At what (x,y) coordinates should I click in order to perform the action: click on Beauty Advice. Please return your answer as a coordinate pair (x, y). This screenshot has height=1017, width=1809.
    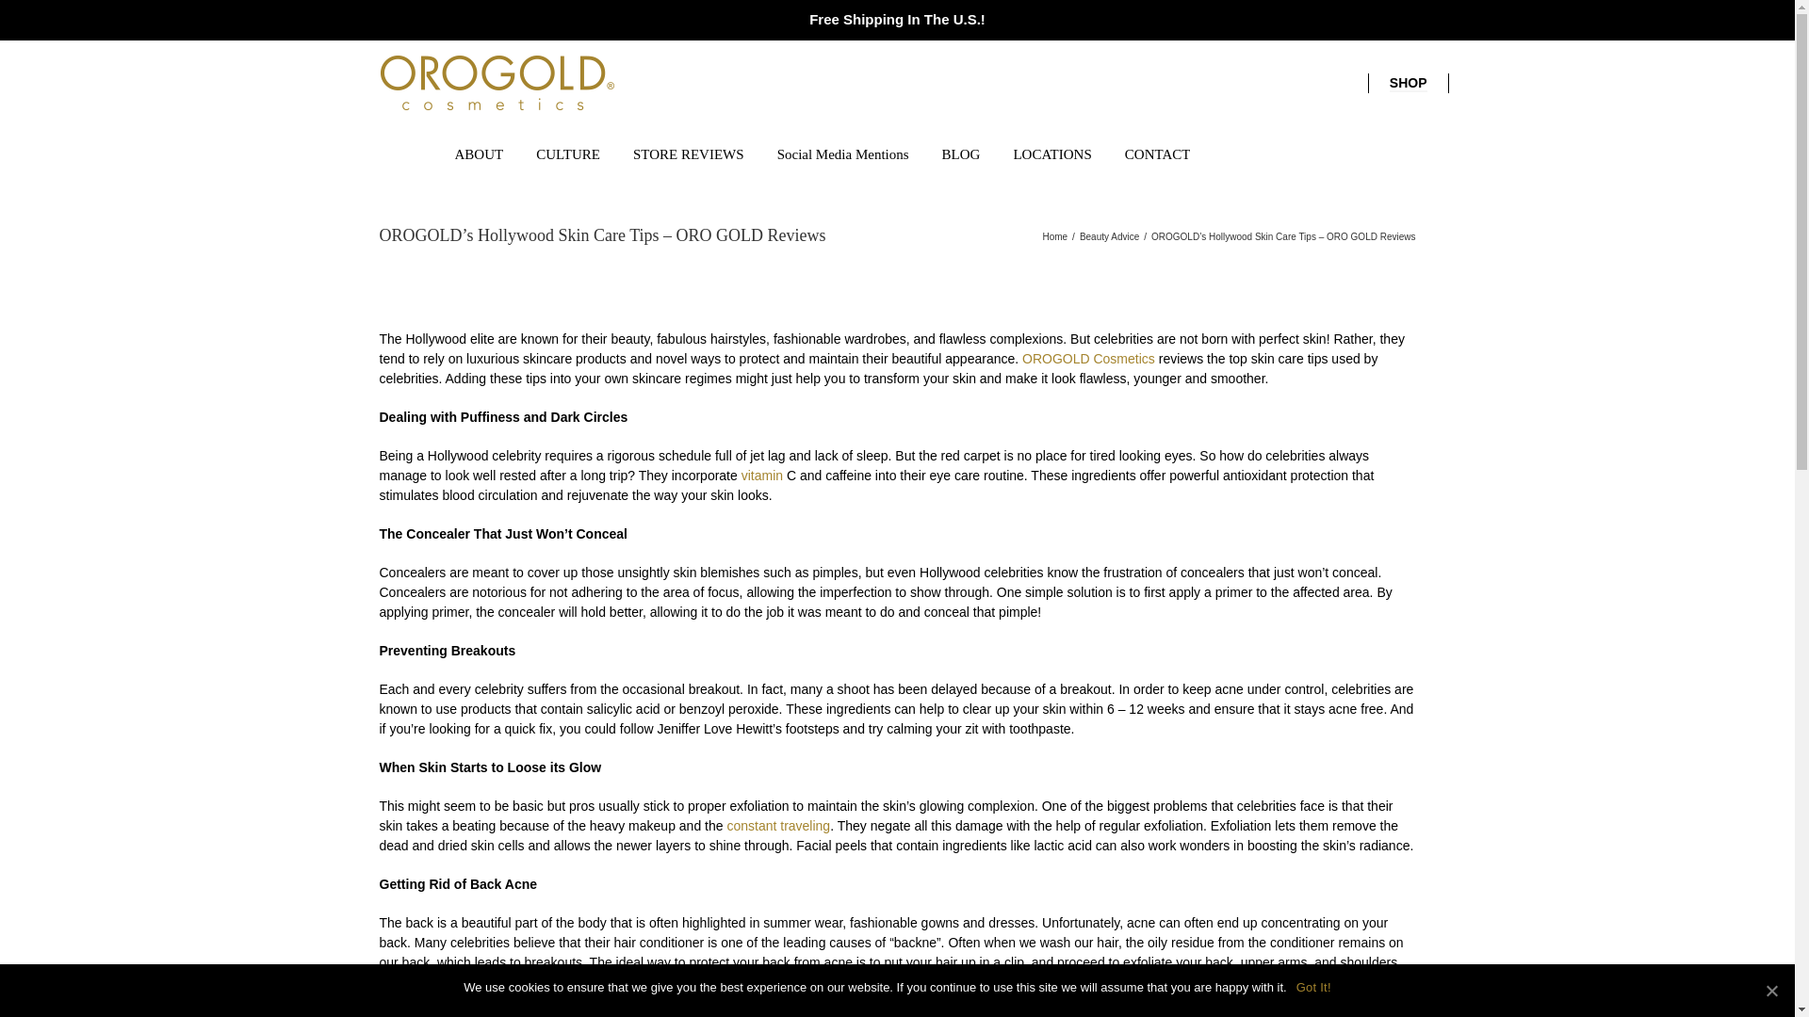
    Looking at the image, I should click on (1110, 237).